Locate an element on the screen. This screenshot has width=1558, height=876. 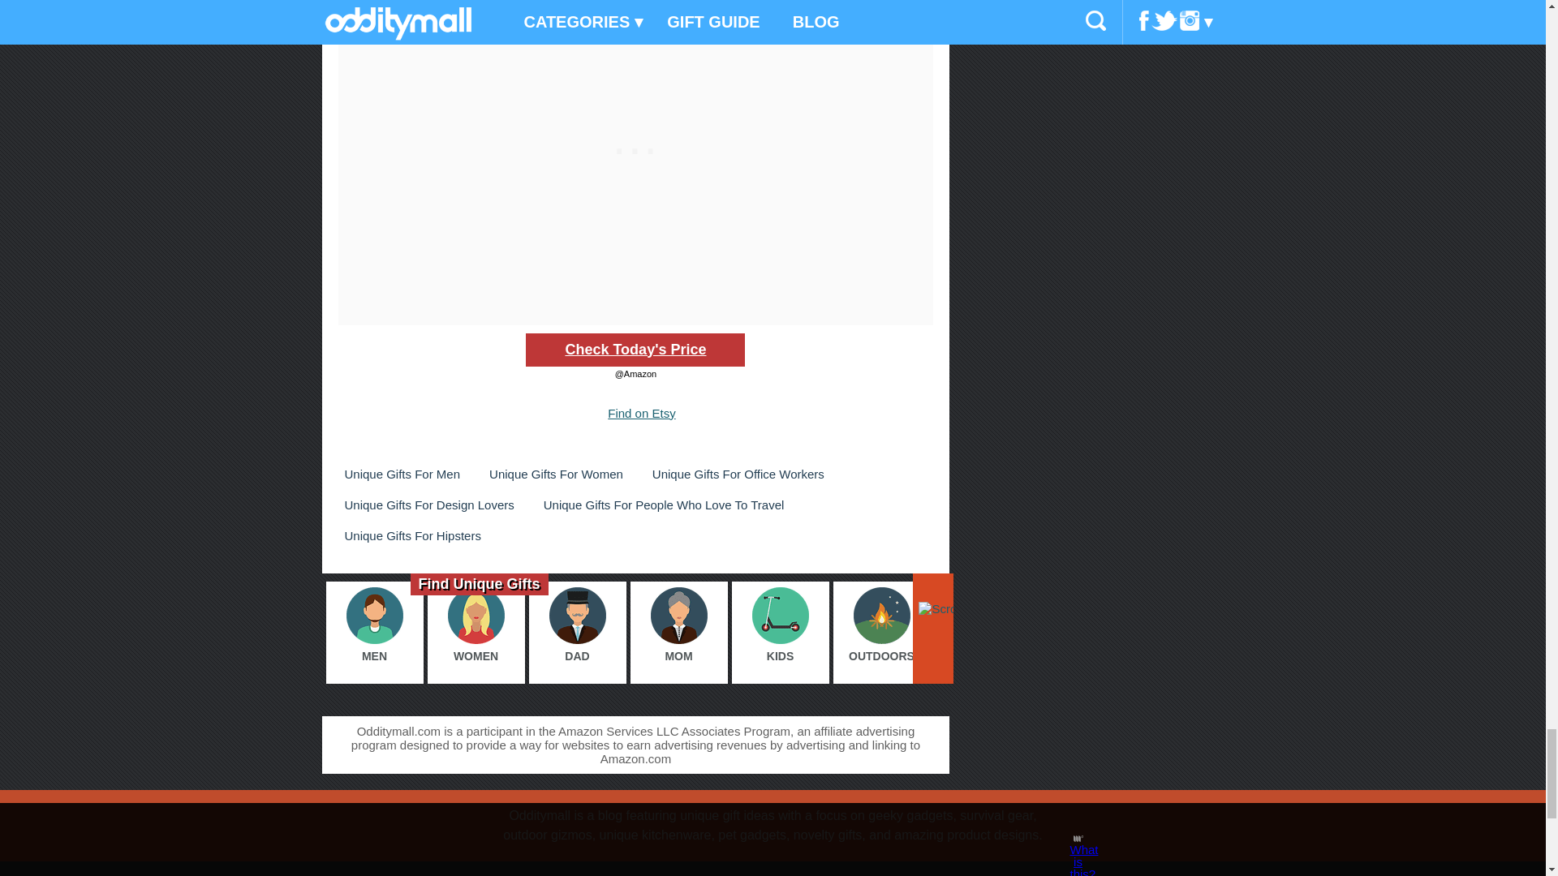
Unique Gifts For Design Lovers is located at coordinates (428, 505).